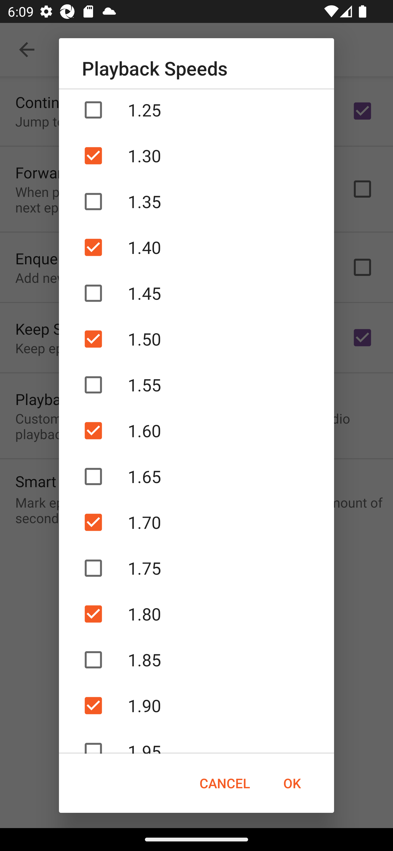  What do you see at coordinates (196, 202) in the screenshot?
I see `1.35` at bounding box center [196, 202].